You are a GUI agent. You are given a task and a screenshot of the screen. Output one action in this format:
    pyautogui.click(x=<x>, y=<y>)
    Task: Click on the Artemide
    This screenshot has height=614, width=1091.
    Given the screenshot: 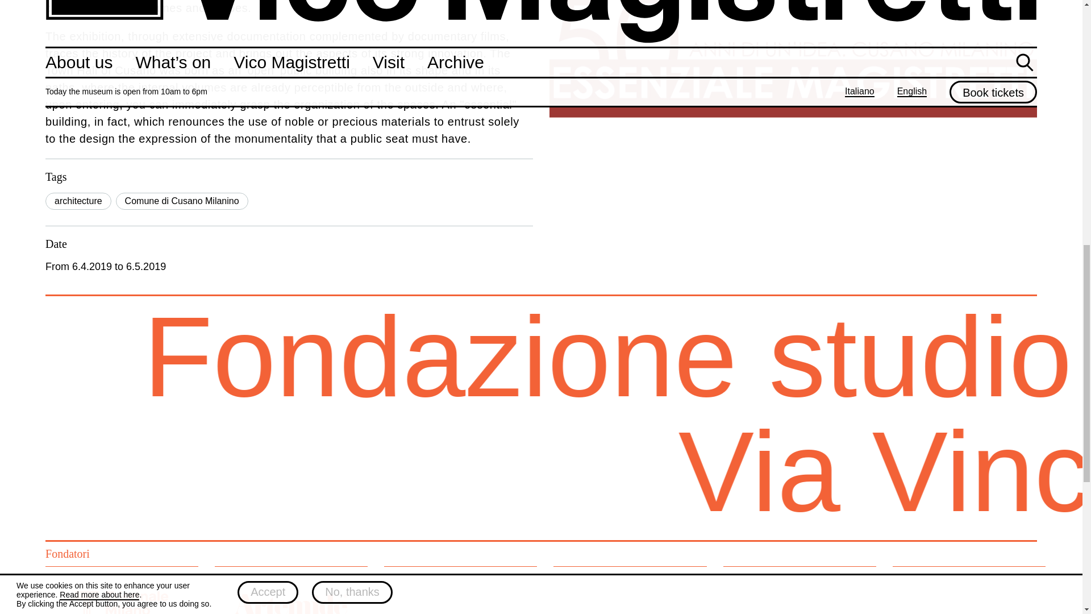 What is the action you would take?
    pyautogui.click(x=291, y=590)
    